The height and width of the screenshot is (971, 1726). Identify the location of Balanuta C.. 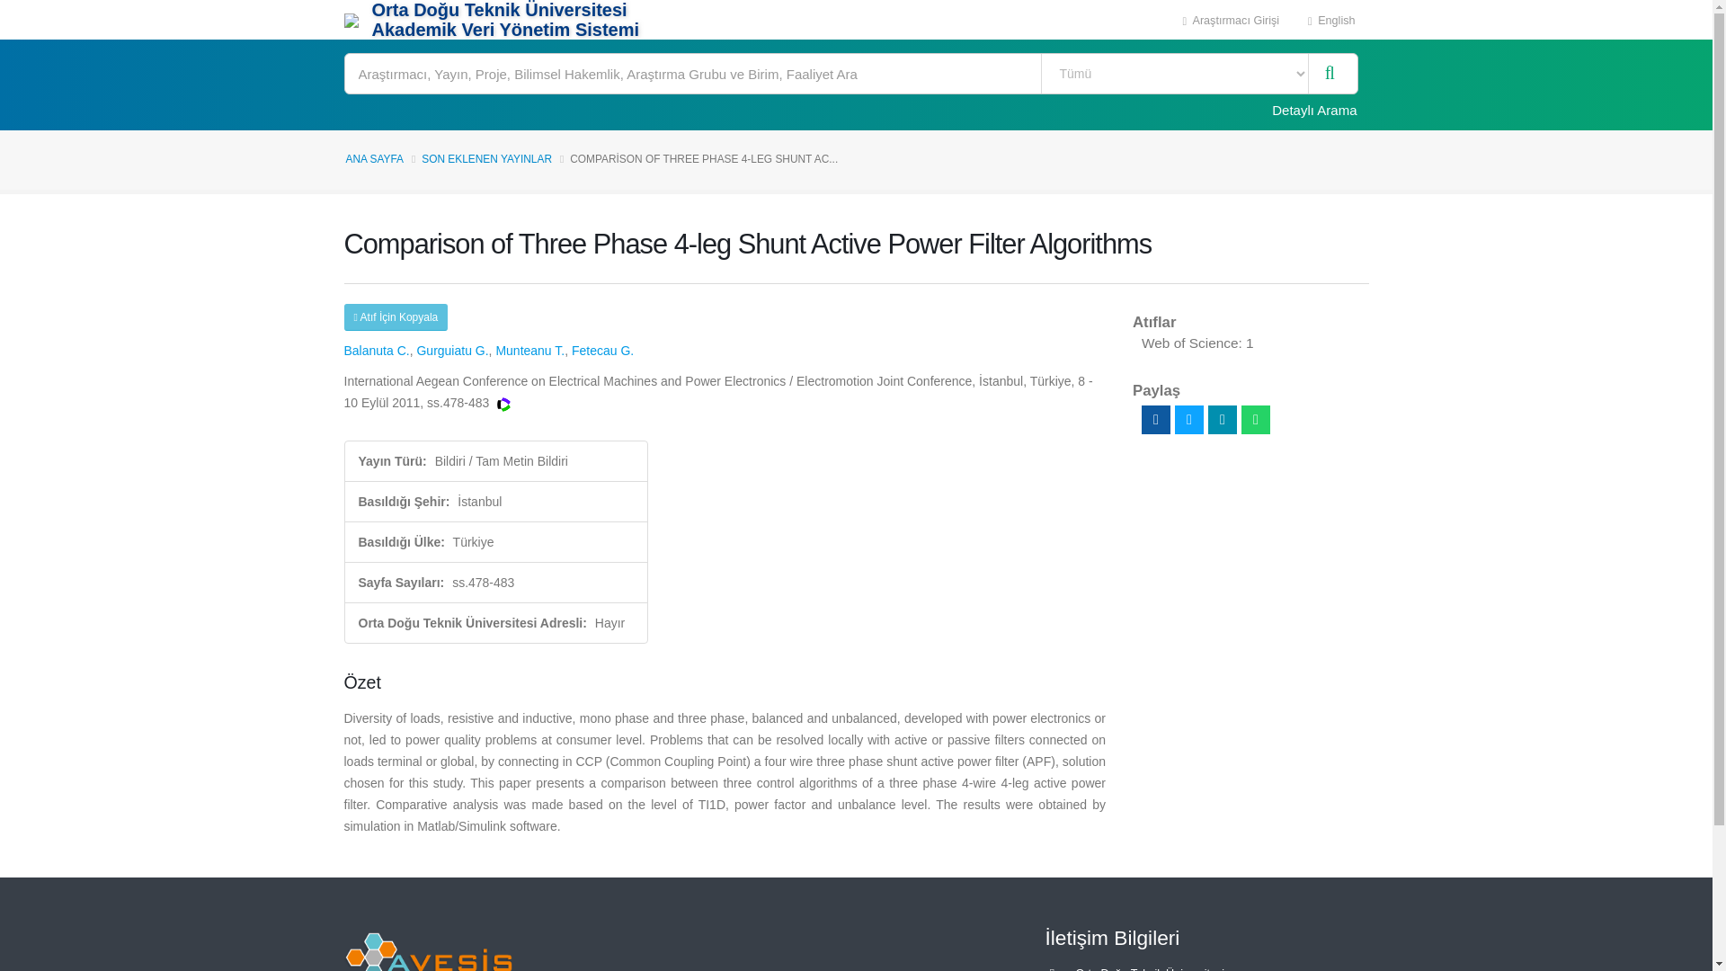
(376, 351).